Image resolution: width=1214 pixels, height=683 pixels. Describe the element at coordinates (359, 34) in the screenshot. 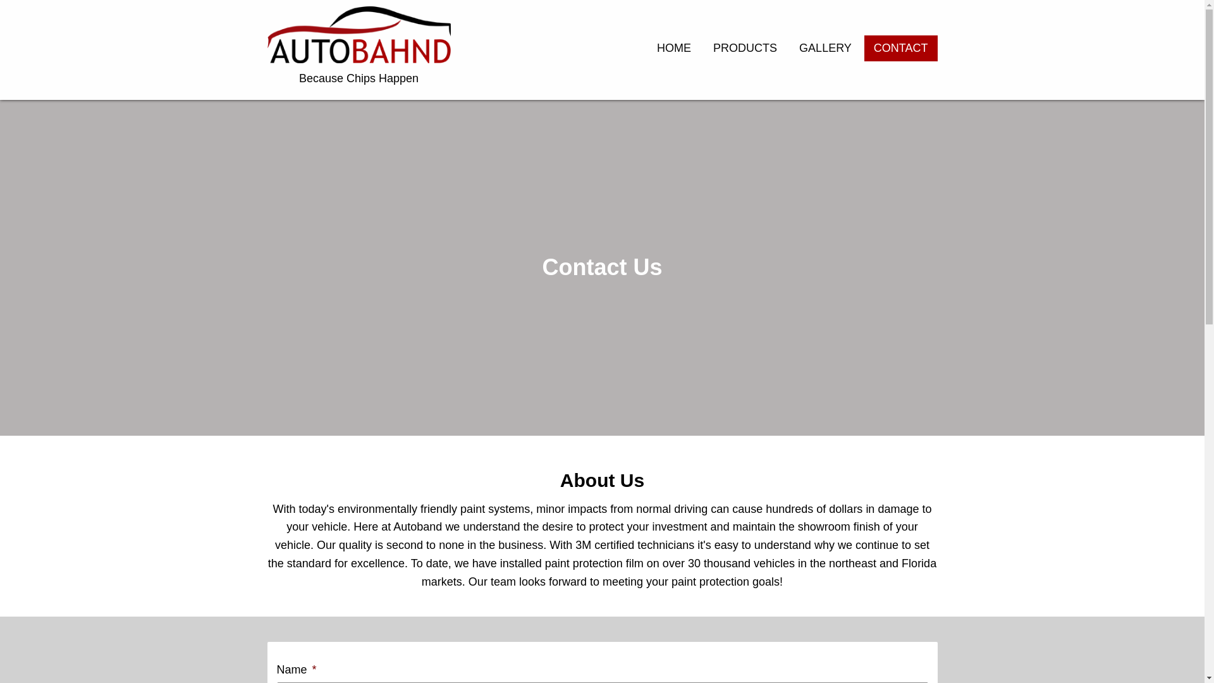

I see `Logo` at that location.